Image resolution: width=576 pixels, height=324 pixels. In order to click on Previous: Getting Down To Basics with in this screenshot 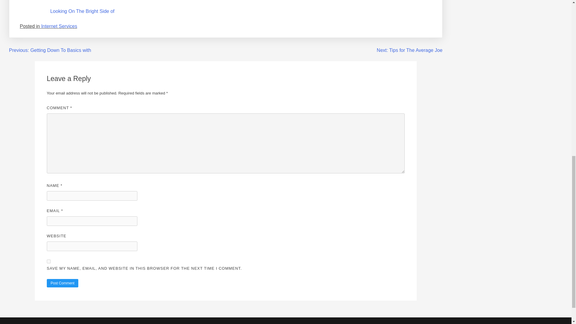, I will do `click(50, 50)`.